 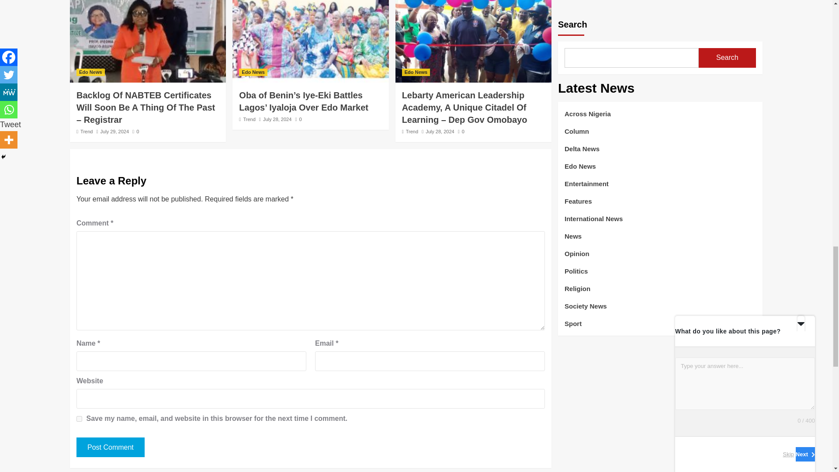 What do you see at coordinates (87, 131) in the screenshot?
I see `Trend` at bounding box center [87, 131].